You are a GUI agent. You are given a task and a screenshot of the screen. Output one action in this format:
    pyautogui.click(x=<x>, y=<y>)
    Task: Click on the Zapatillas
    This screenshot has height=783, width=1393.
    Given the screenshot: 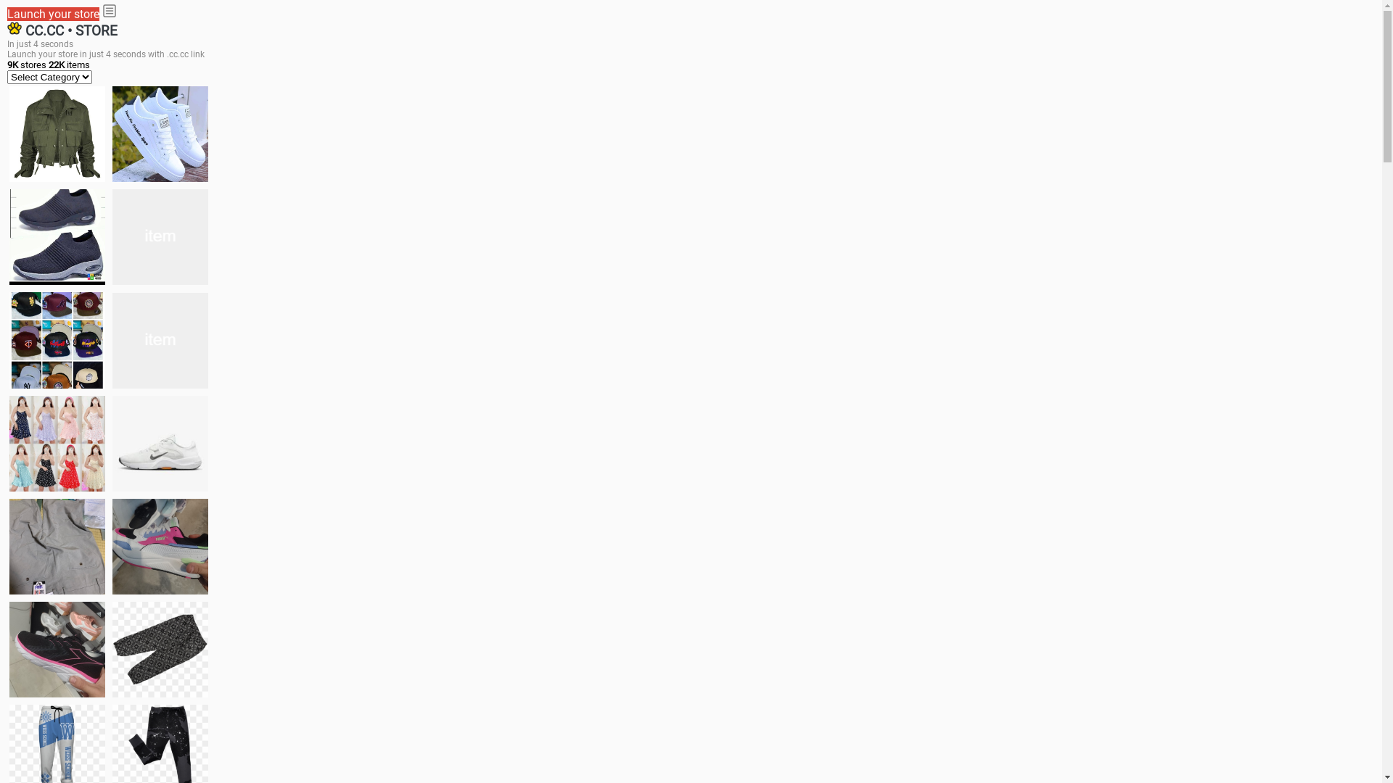 What is the action you would take?
    pyautogui.click(x=57, y=650)
    